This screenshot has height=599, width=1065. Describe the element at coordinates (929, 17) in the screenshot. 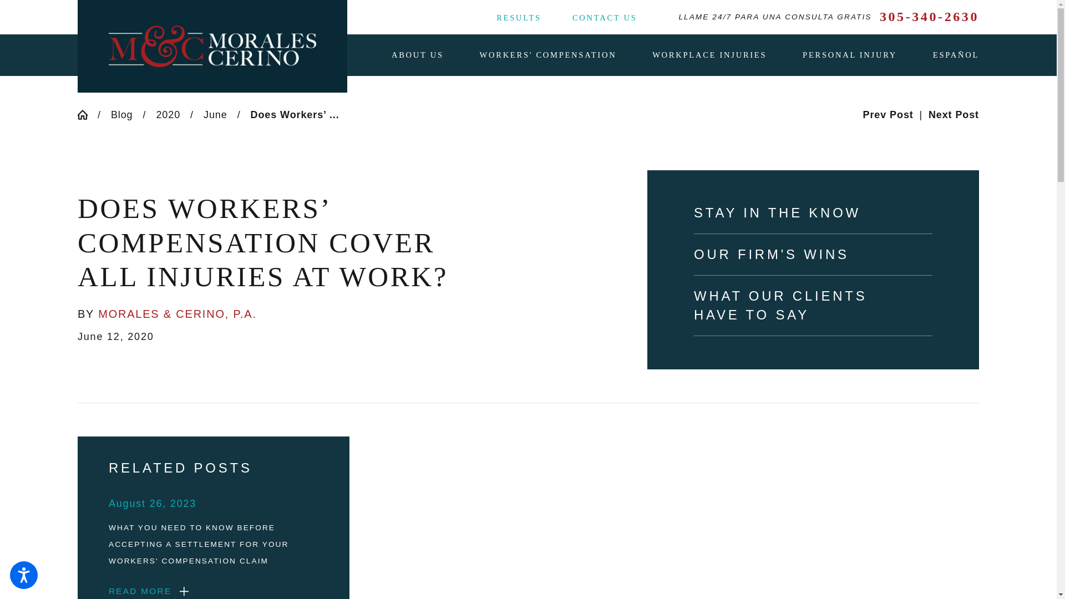

I see `305-340-2630` at that location.